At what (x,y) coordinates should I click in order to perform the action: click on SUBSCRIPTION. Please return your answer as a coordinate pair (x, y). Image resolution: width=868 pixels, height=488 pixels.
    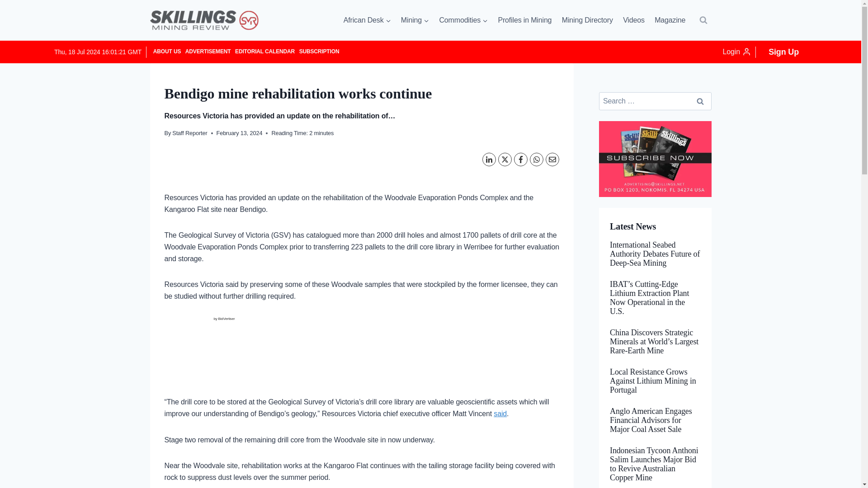
    Looking at the image, I should click on (319, 52).